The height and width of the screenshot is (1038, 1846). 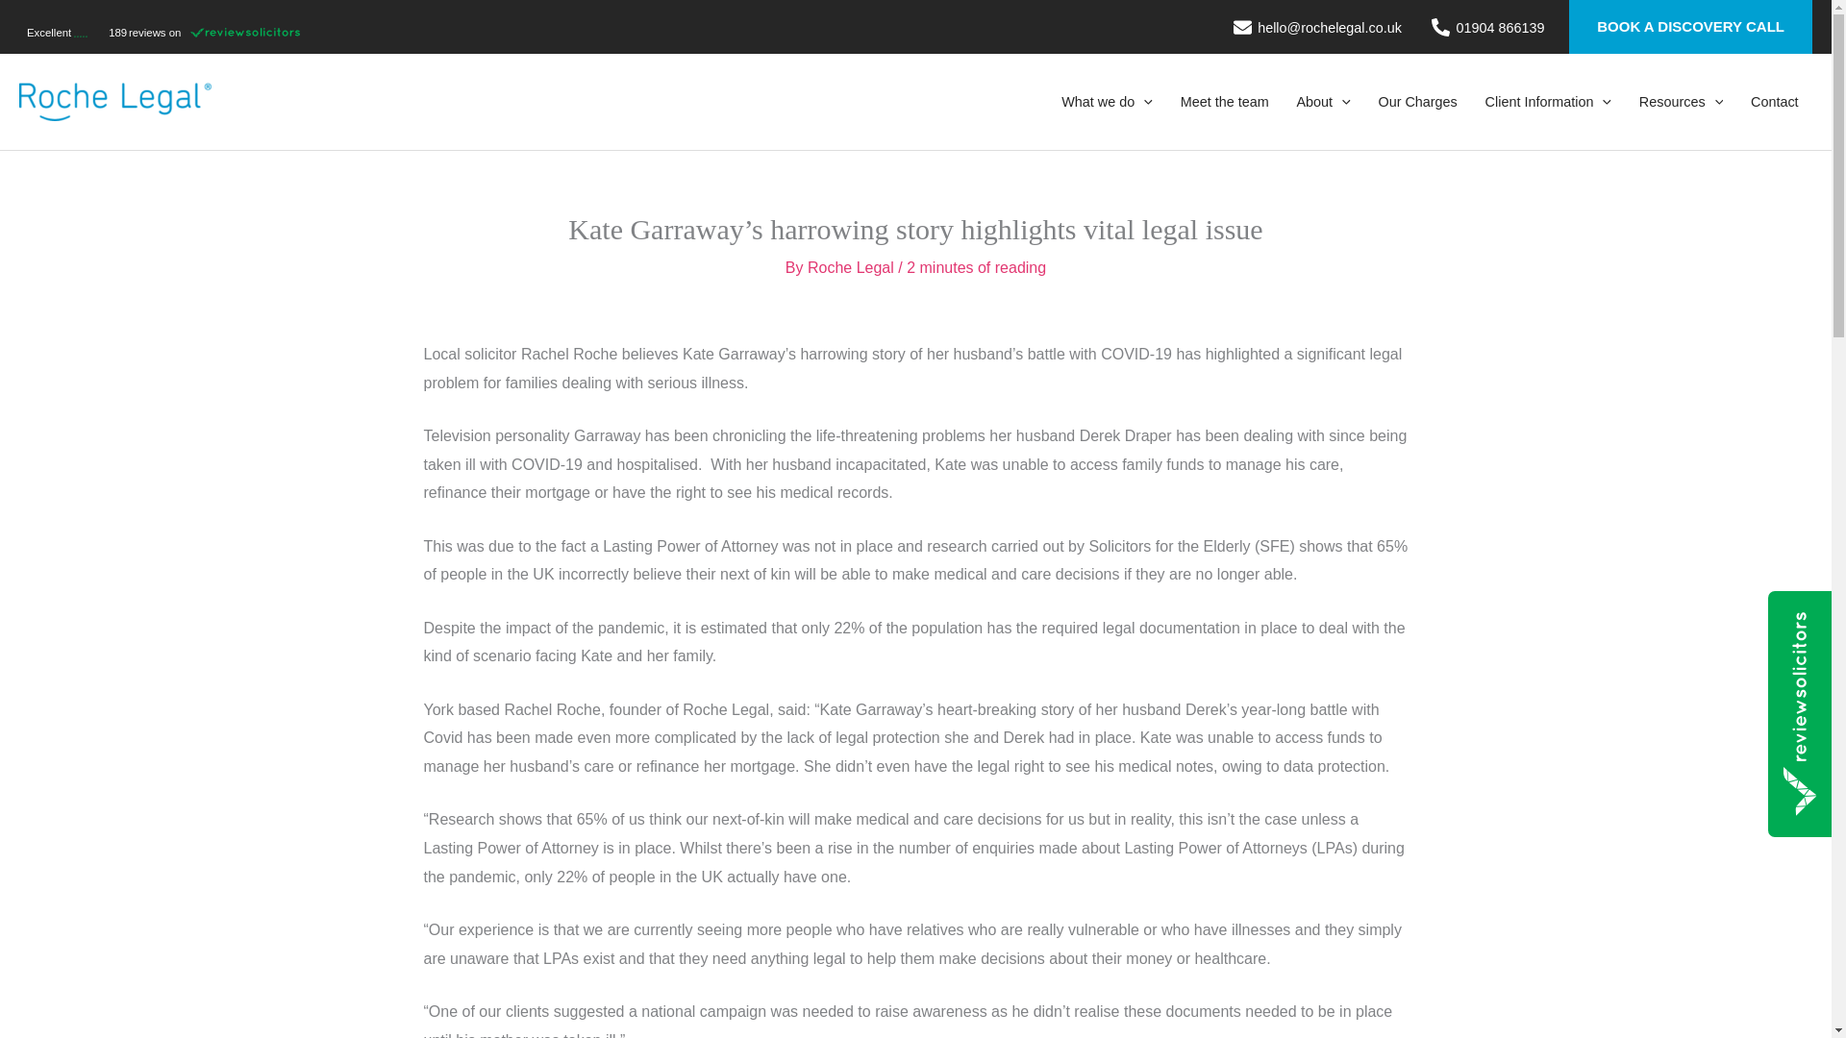 I want to click on BOOK A DISCOVERY CALL, so click(x=1690, y=27).